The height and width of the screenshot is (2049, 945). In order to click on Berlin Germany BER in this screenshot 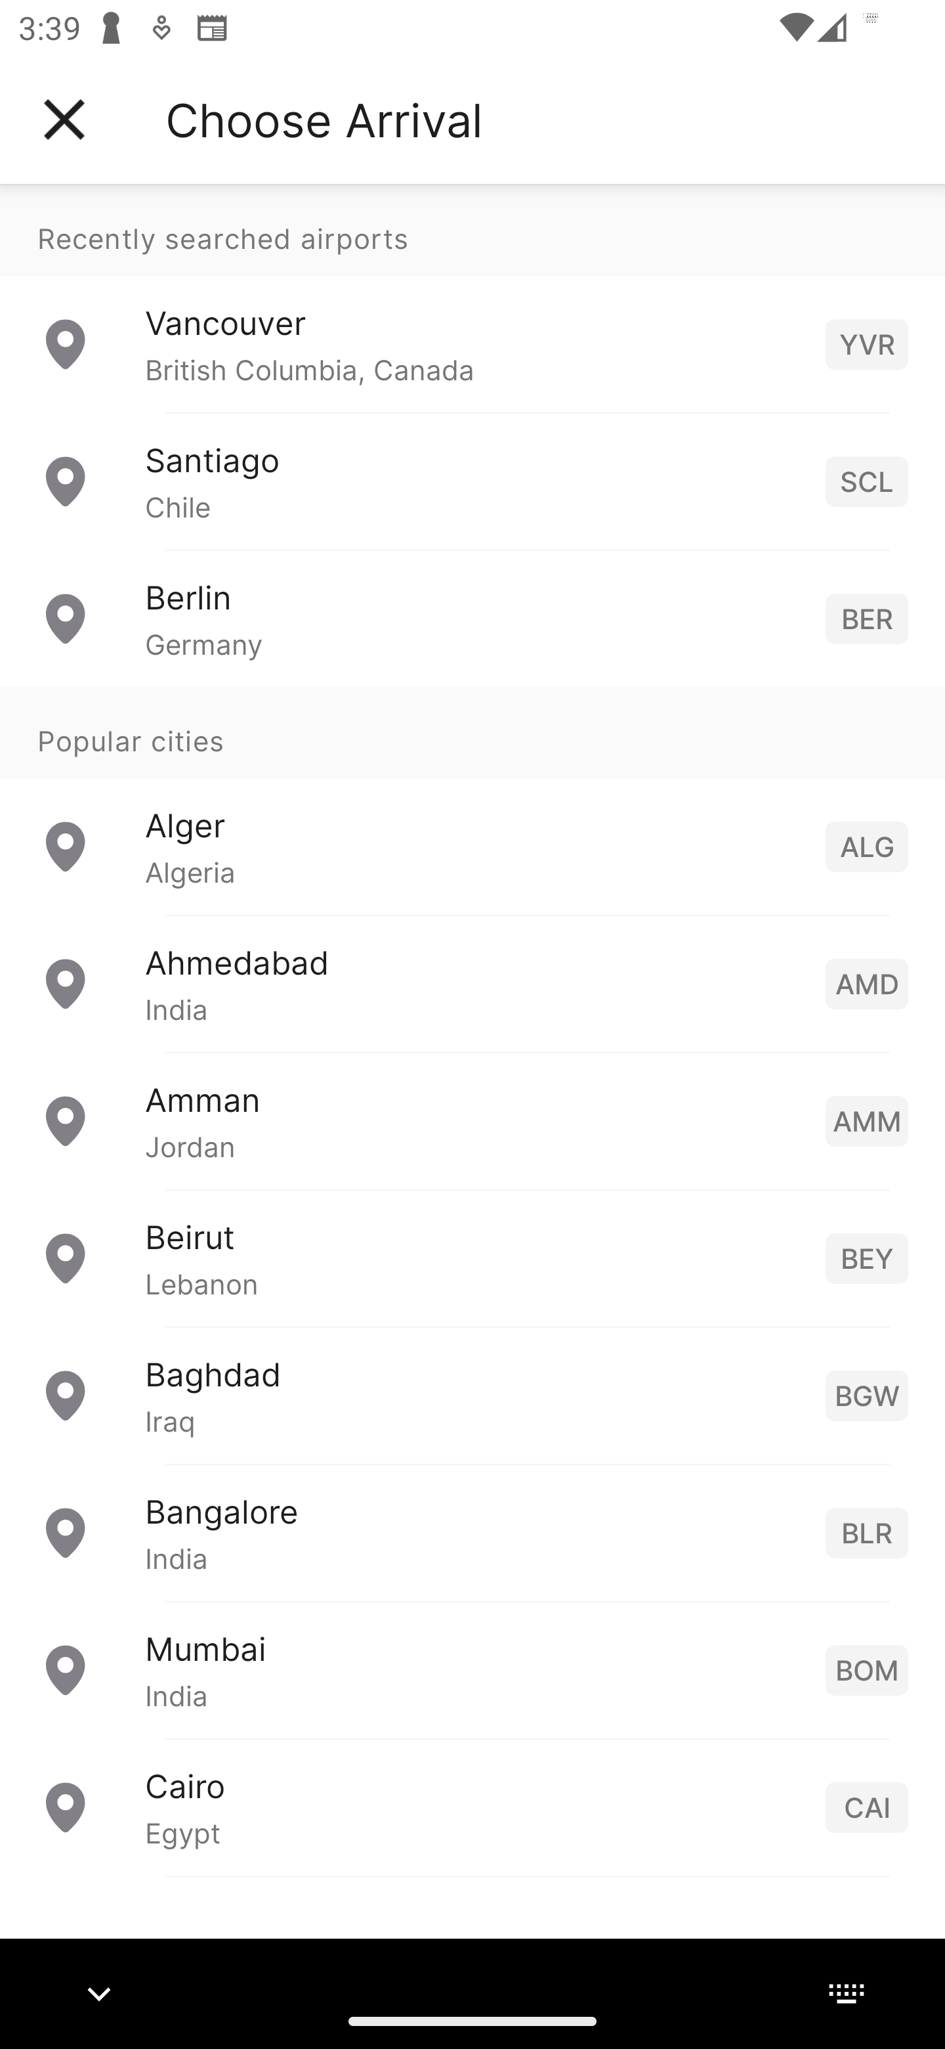, I will do `click(472, 617)`.